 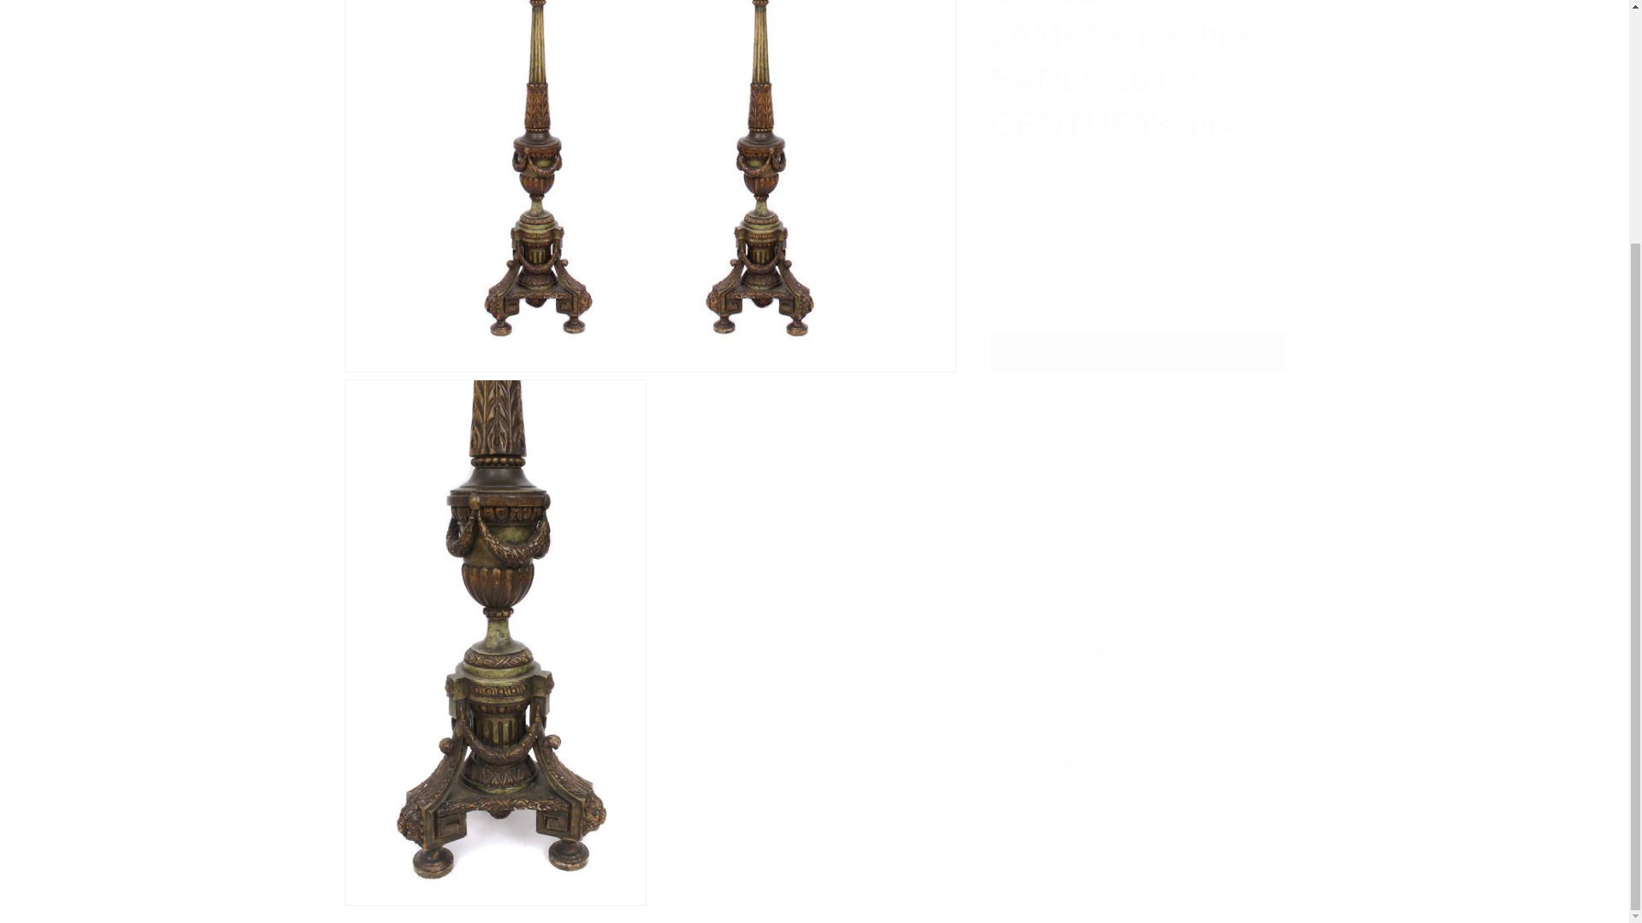 I want to click on 1, so click(x=1050, y=132).